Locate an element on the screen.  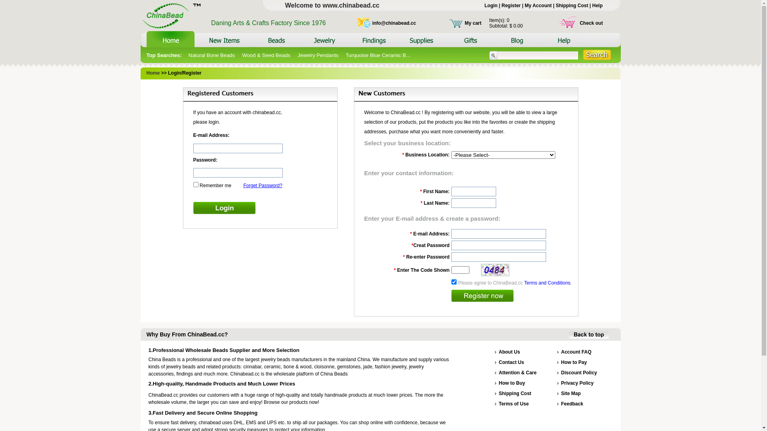
Attention & Care is located at coordinates (518, 373).